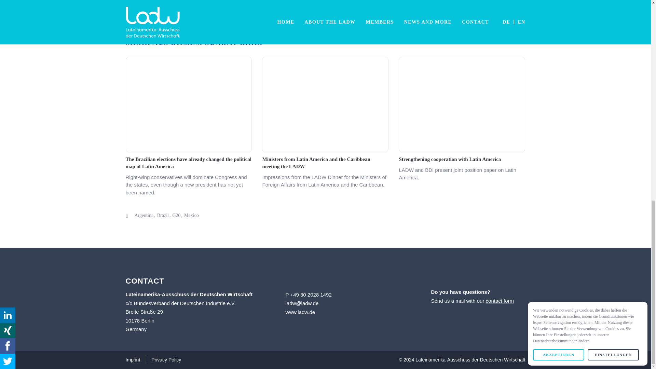  I want to click on Go to page Contact, so click(500, 301).